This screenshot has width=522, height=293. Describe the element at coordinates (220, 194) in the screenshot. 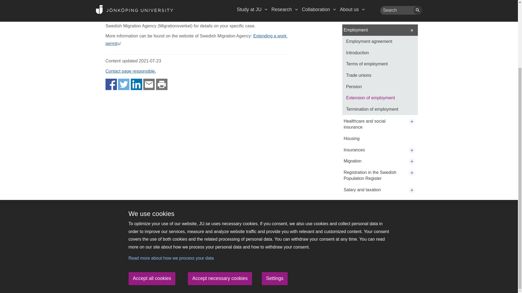

I see `Accept necessary cookies` at that location.